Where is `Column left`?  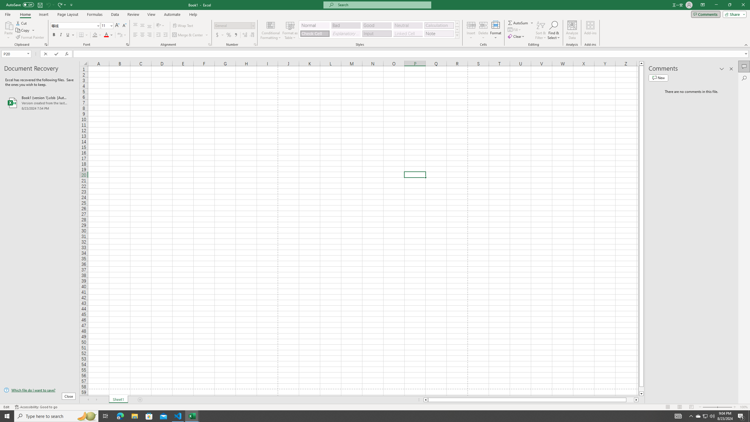
Column left is located at coordinates (425, 400).